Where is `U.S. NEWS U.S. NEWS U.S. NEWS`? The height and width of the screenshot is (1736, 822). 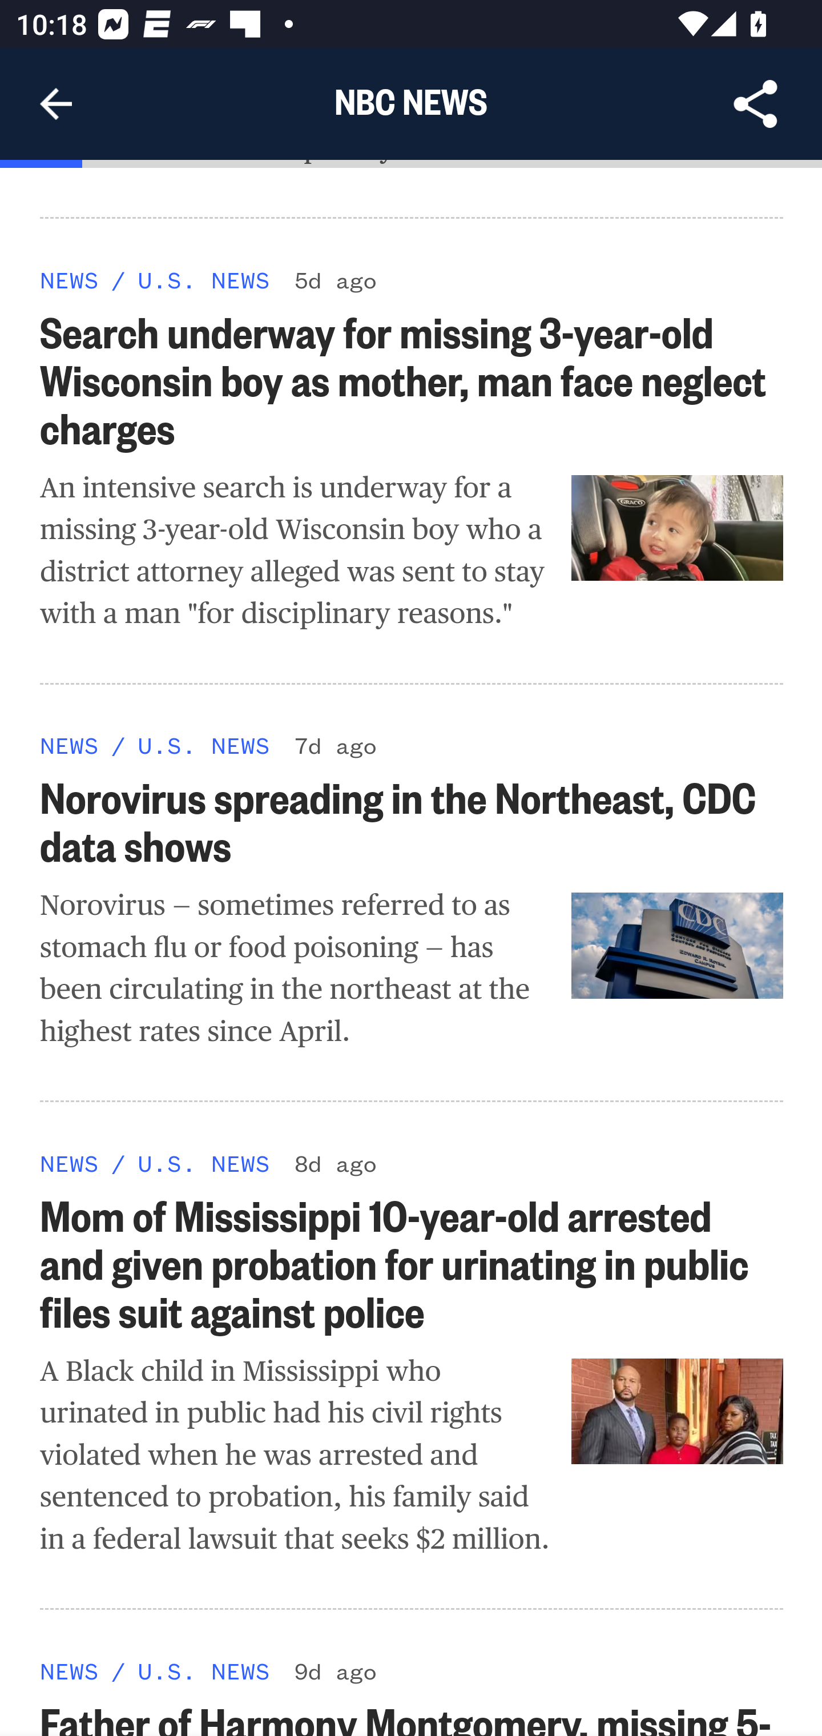 U.S. NEWS U.S. NEWS U.S. NEWS is located at coordinates (203, 279).